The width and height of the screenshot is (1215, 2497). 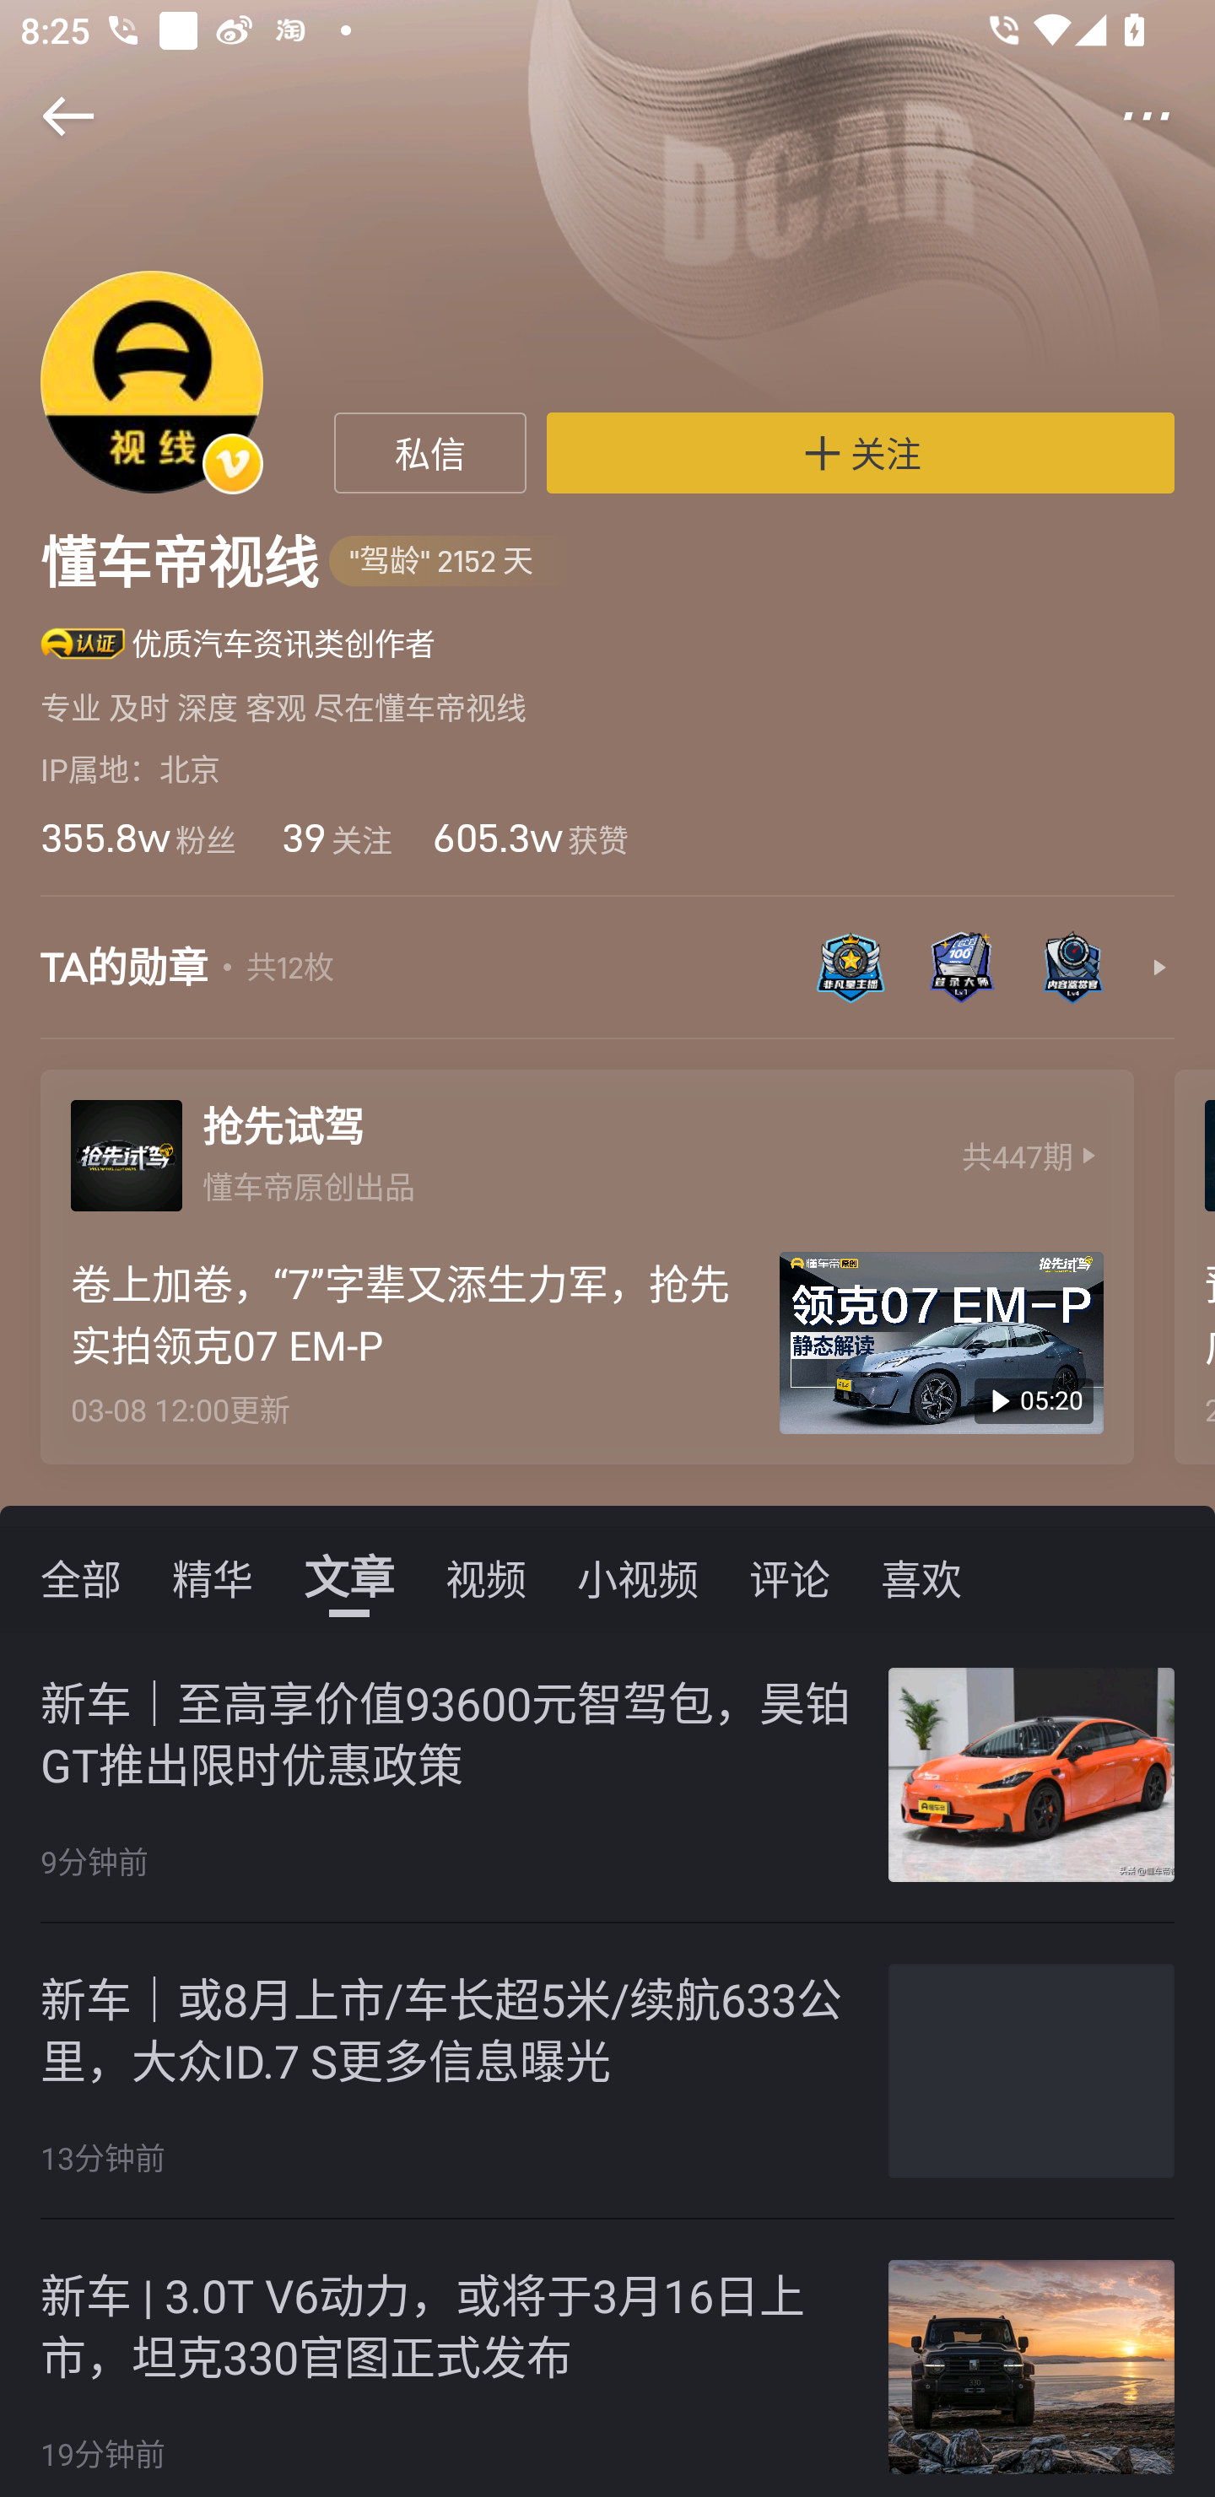 What do you see at coordinates (1166, 116) in the screenshot?
I see `` at bounding box center [1166, 116].